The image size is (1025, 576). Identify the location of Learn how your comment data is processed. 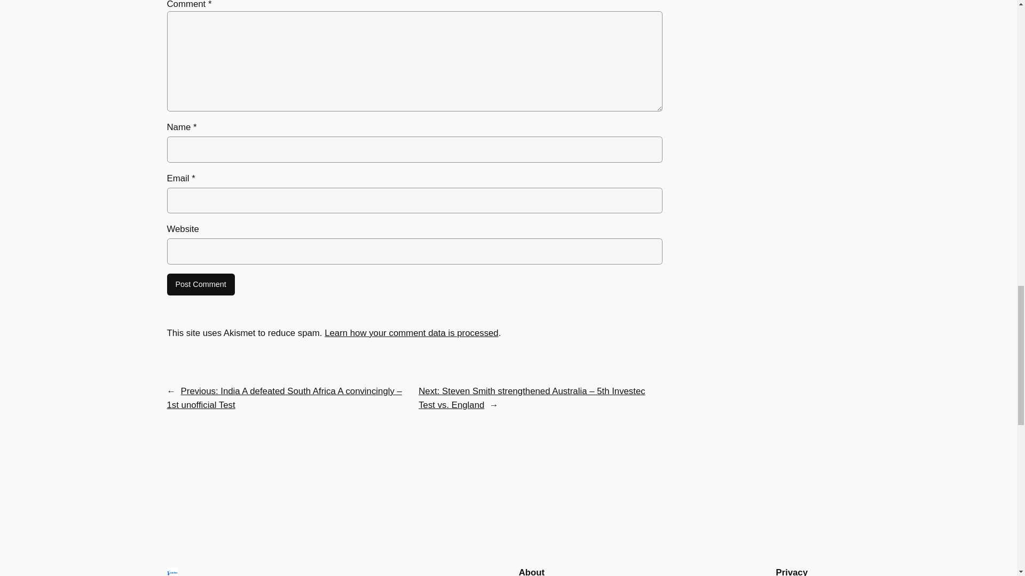
(411, 333).